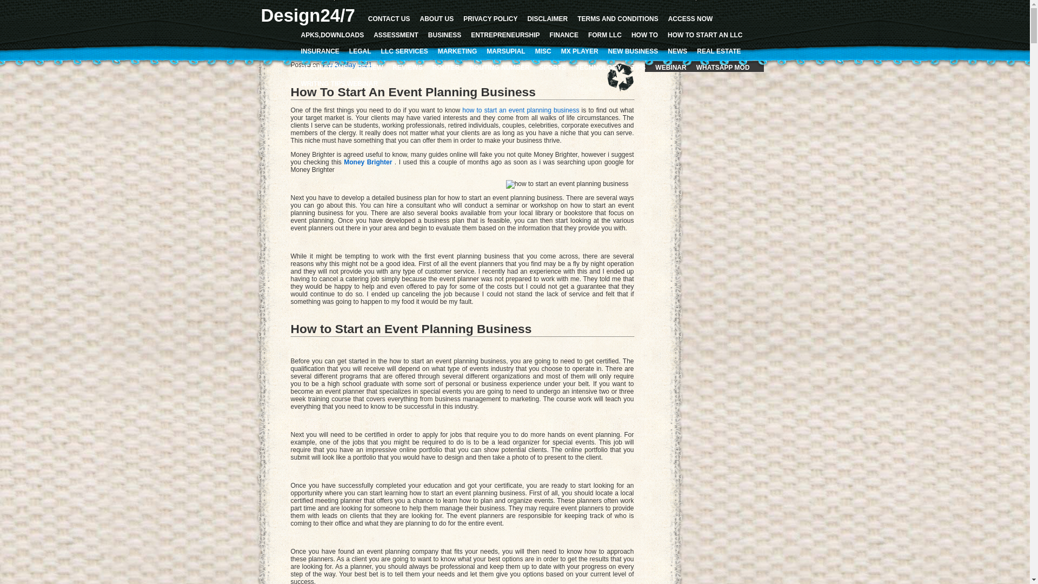  Describe the element at coordinates (340, 84) in the screenshot. I see `WRITING TIPS,WEBINAR` at that location.